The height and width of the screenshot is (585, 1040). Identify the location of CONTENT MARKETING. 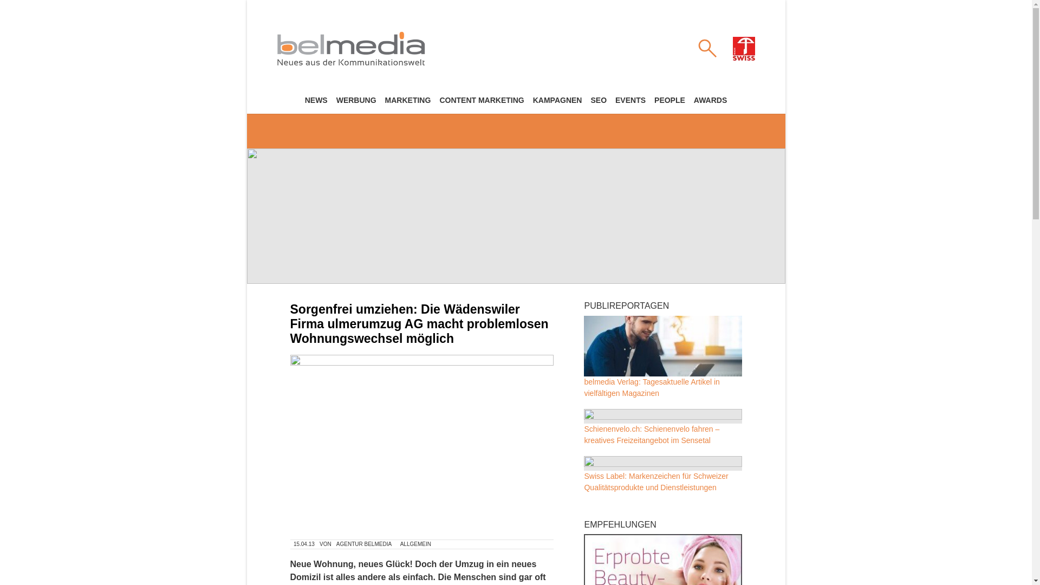
(482, 100).